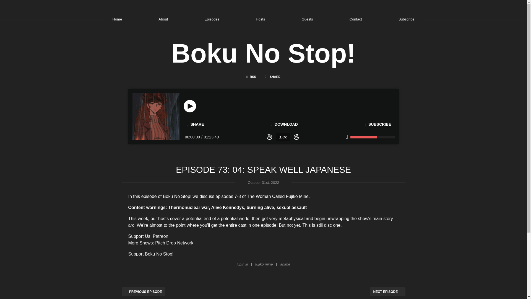 The height and width of the screenshot is (299, 531). What do you see at coordinates (196, 124) in the screenshot?
I see `SHARE` at bounding box center [196, 124].